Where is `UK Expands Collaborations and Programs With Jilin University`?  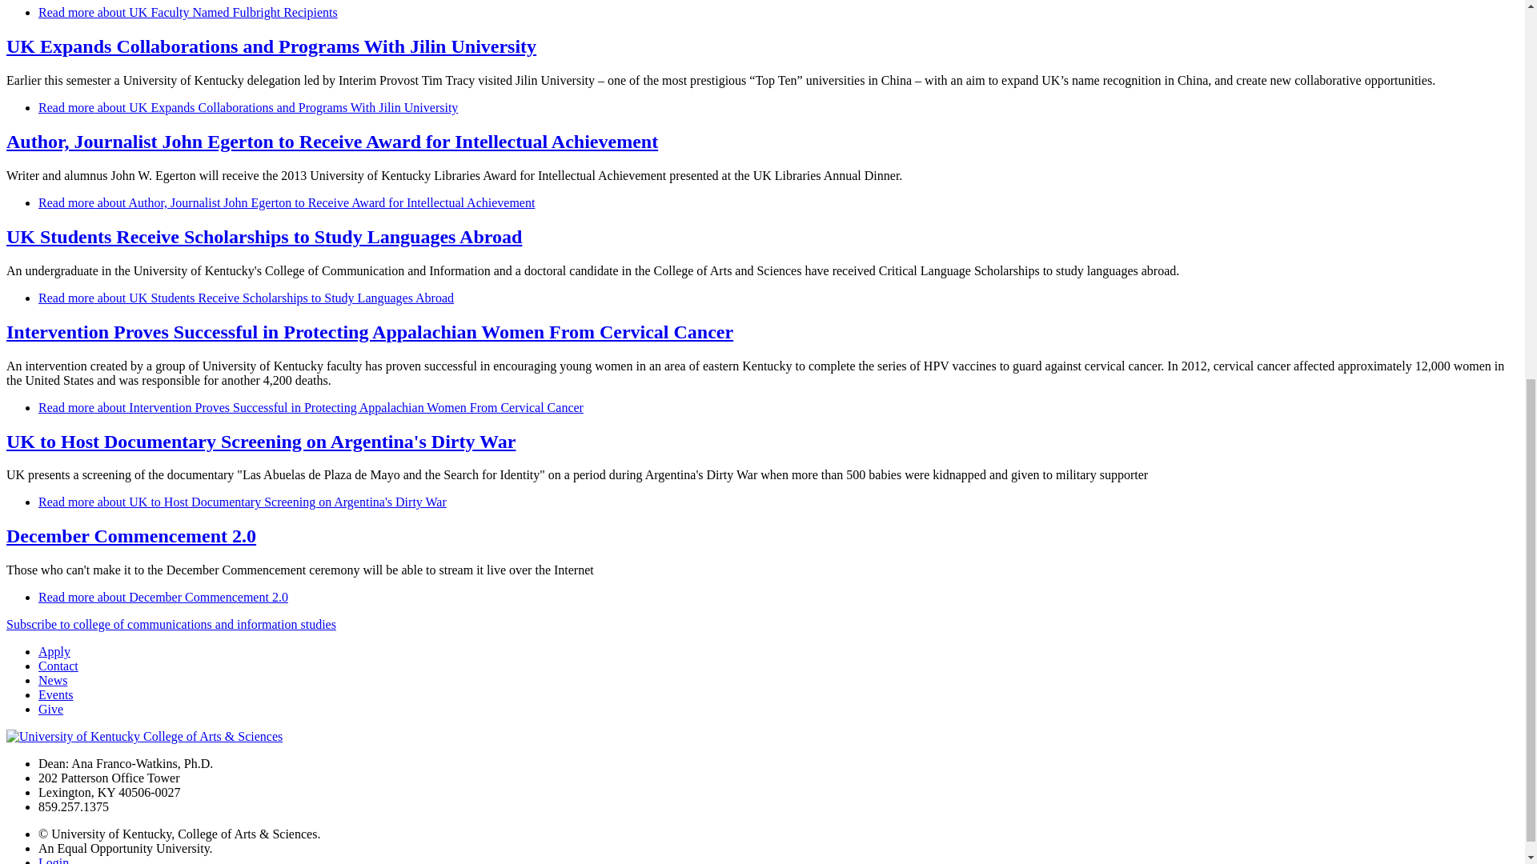 UK Expands Collaborations and Programs With Jilin University is located at coordinates (248, 107).